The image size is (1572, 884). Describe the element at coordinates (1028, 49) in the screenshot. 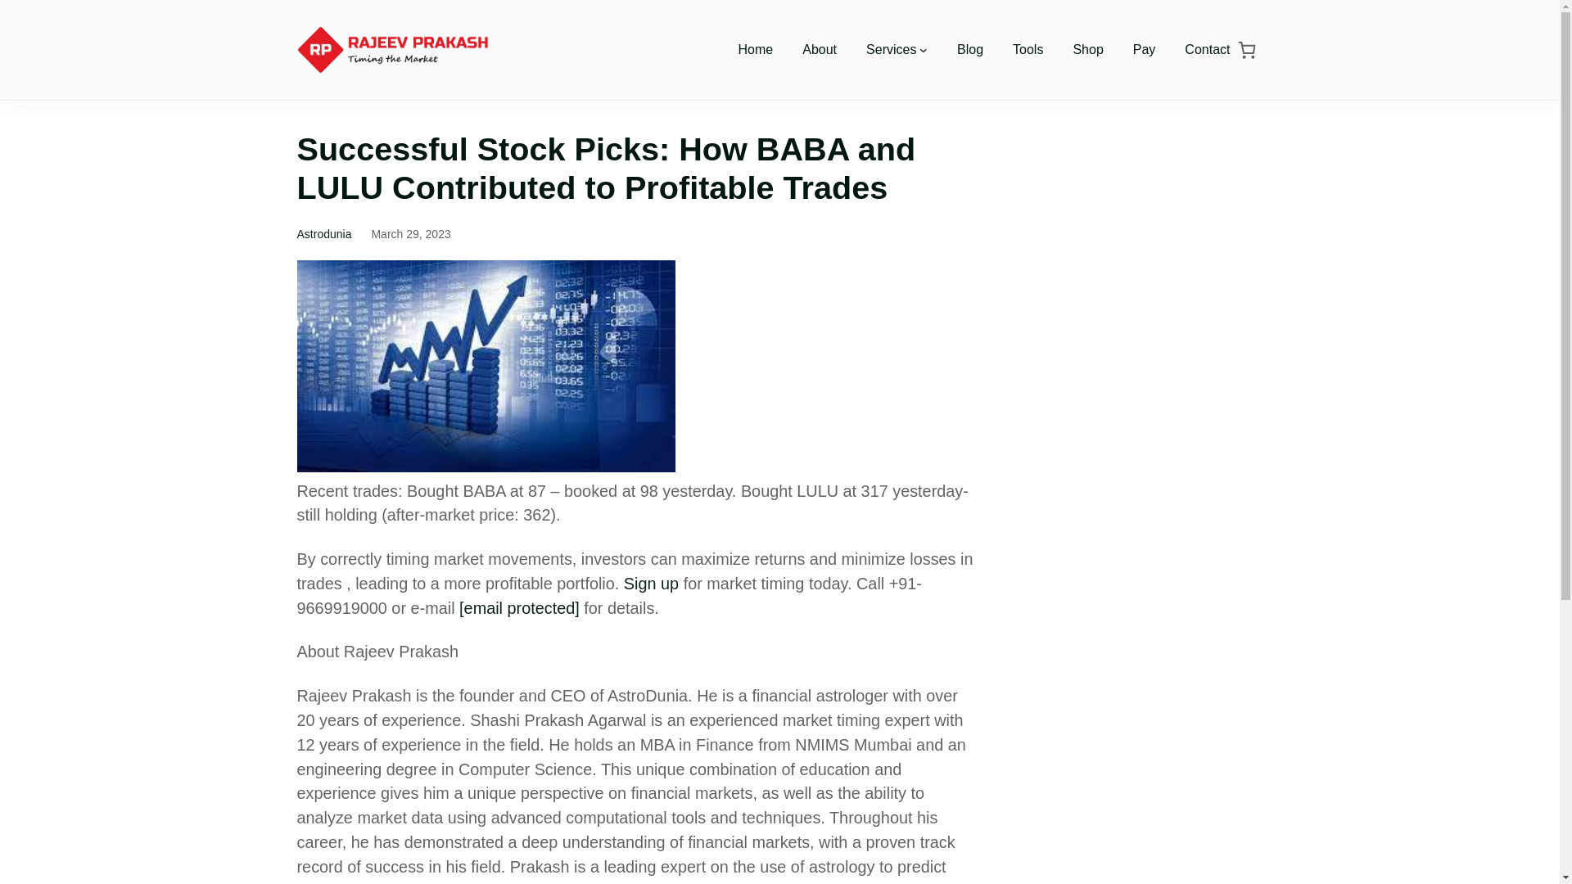

I see `Tools` at that location.